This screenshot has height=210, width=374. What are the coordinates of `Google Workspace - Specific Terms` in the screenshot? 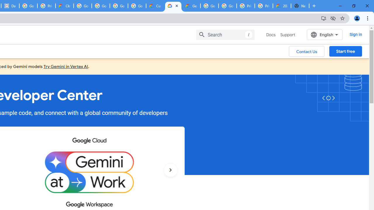 It's located at (119, 6).